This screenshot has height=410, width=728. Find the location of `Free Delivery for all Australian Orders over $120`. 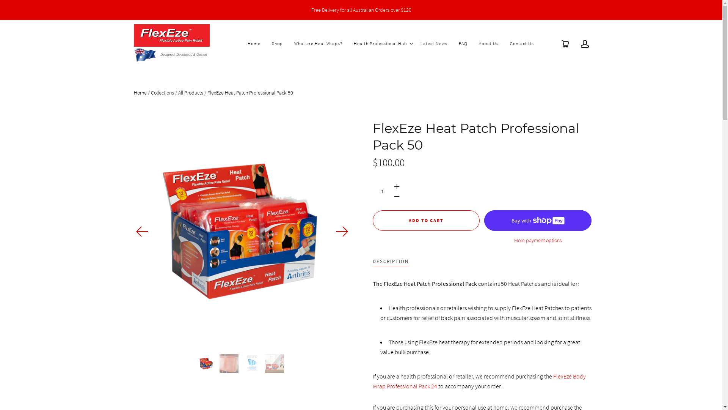

Free Delivery for all Australian Orders over $120 is located at coordinates (361, 10).